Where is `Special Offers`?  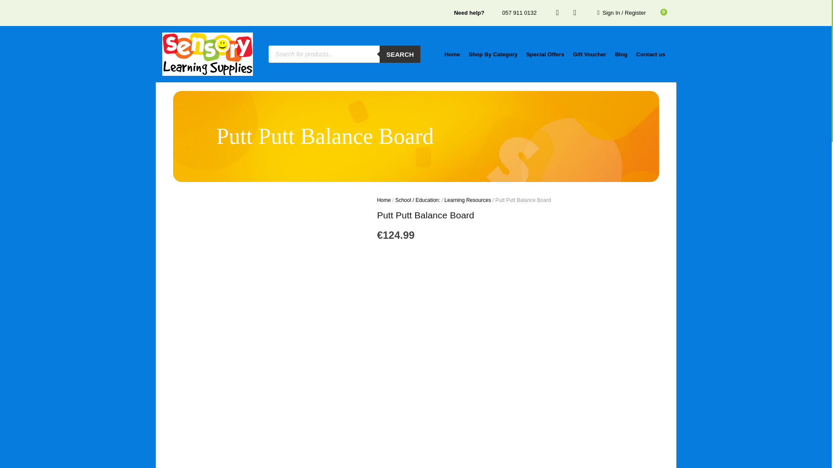
Special Offers is located at coordinates (545, 54).